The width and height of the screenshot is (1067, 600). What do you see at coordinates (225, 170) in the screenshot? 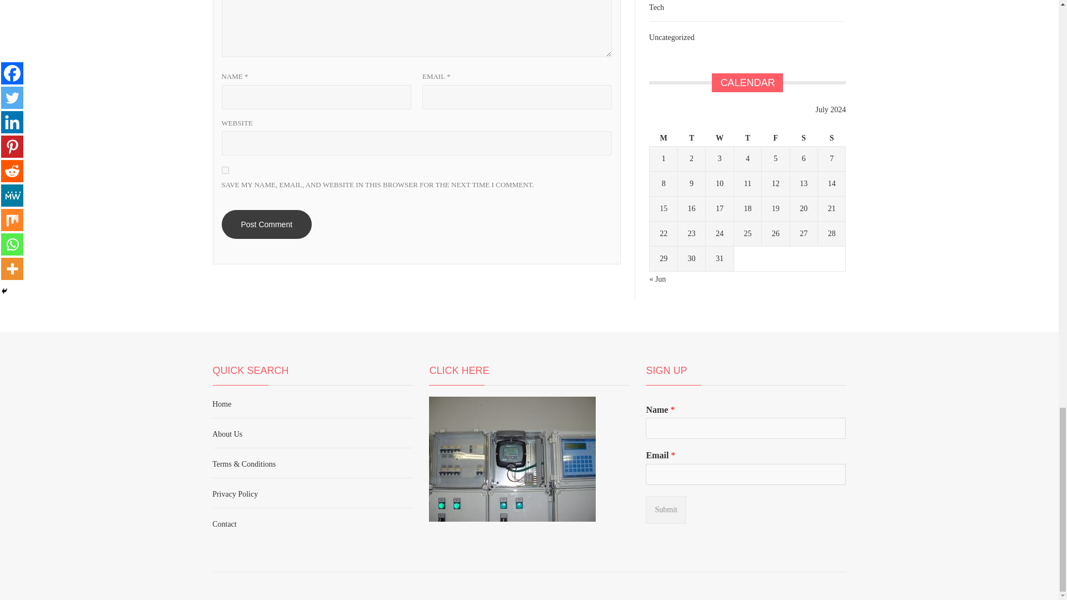
I see `yes` at bounding box center [225, 170].